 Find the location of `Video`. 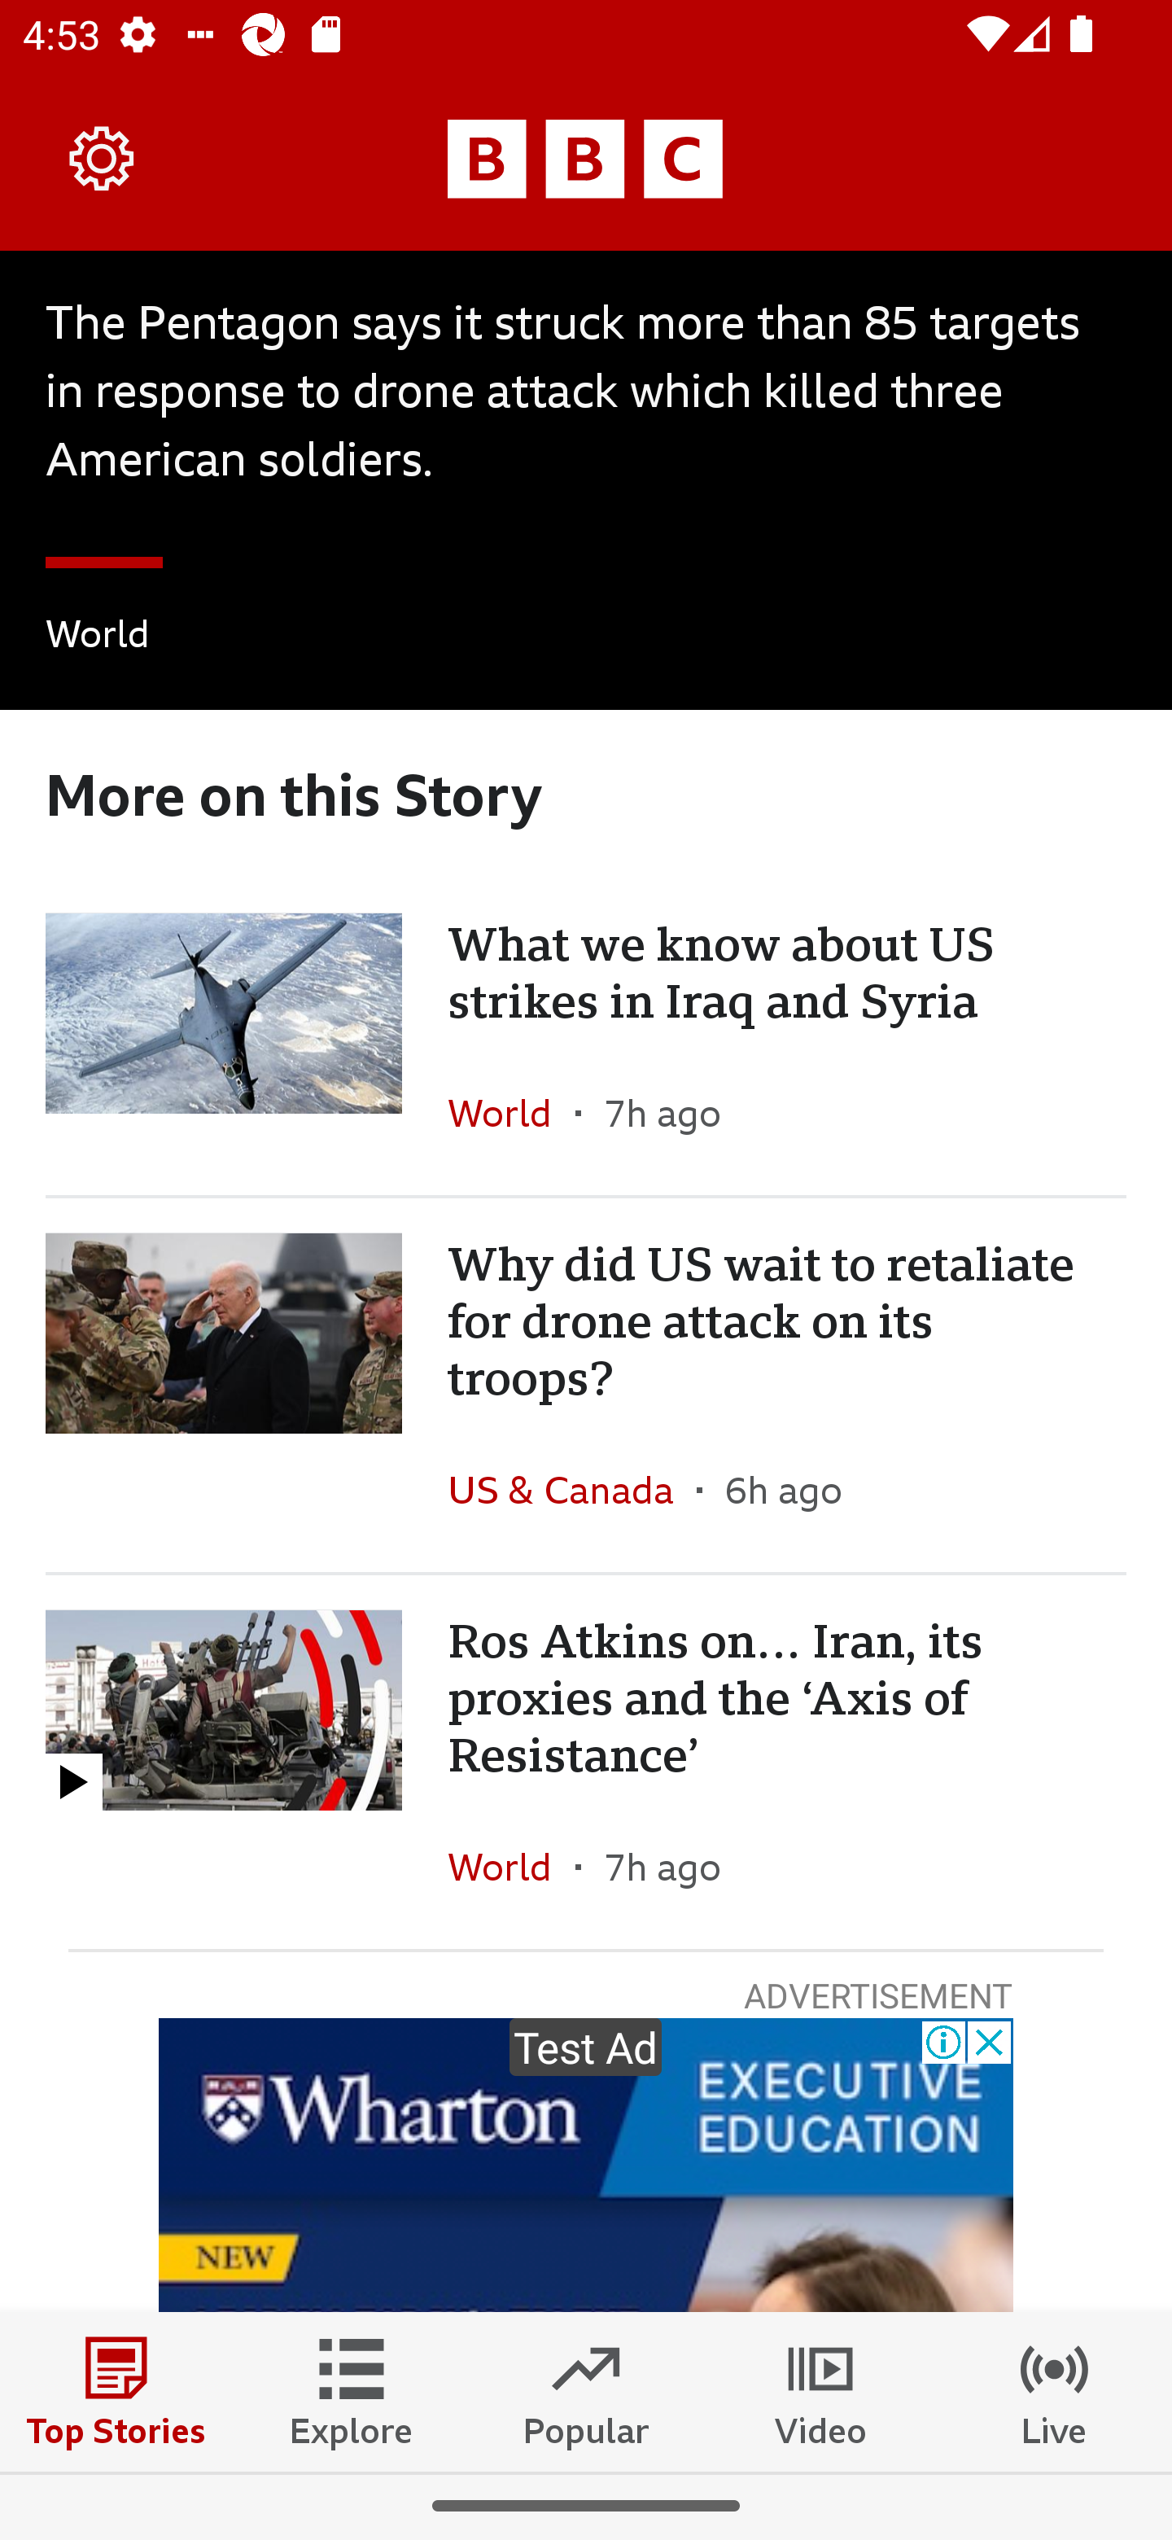

Video is located at coordinates (820, 2391).